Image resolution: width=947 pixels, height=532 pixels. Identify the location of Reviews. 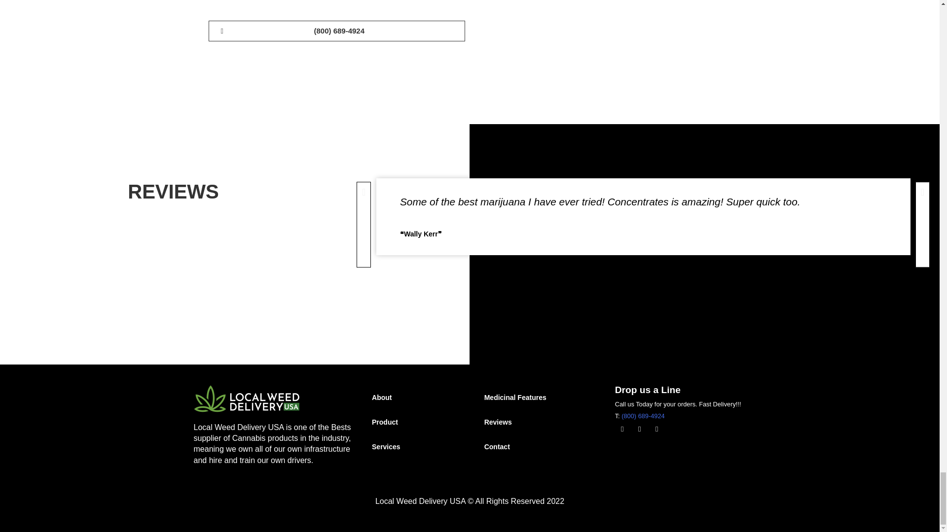
(540, 422).